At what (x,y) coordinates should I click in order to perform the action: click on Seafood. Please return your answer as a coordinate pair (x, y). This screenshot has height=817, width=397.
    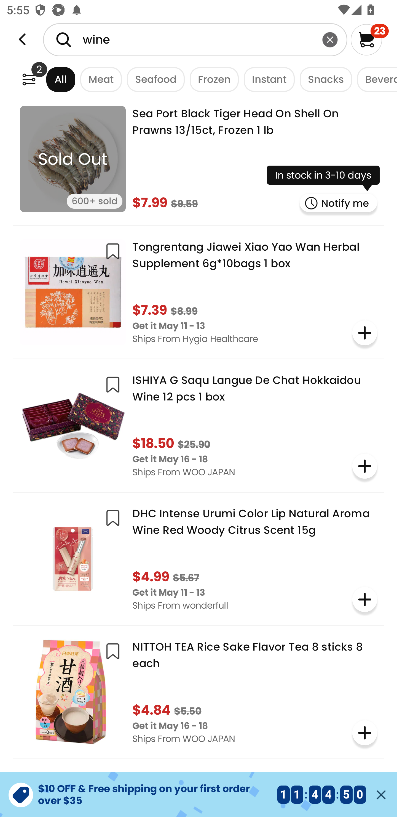
    Looking at the image, I should click on (153, 79).